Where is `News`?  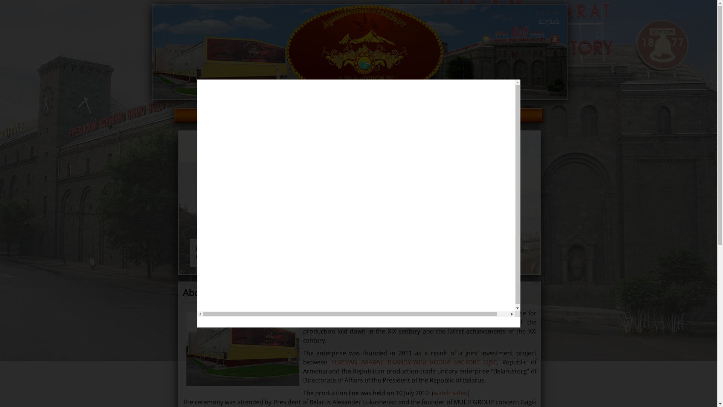 News is located at coordinates (289, 115).